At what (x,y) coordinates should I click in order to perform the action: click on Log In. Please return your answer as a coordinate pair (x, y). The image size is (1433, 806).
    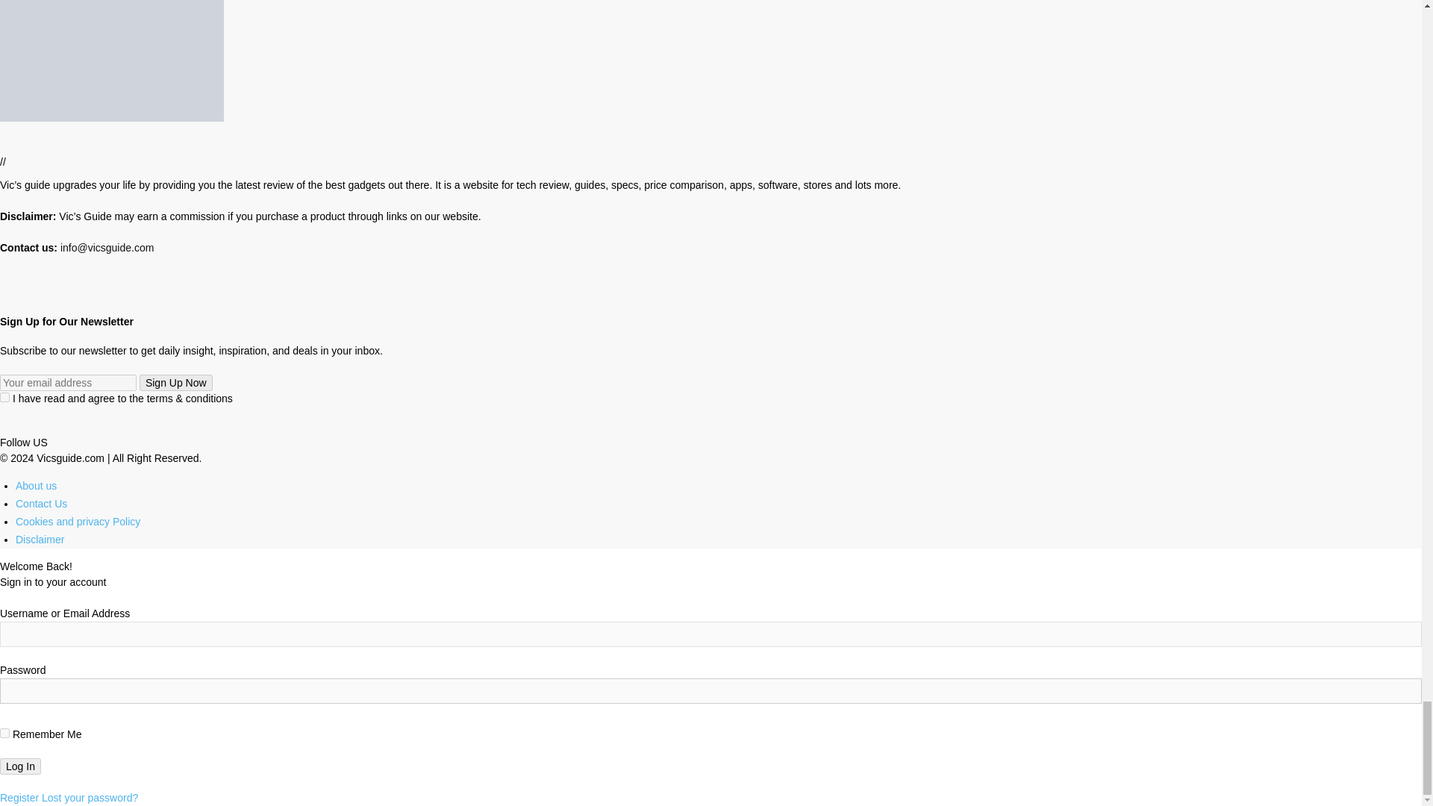
    Looking at the image, I should click on (21, 766).